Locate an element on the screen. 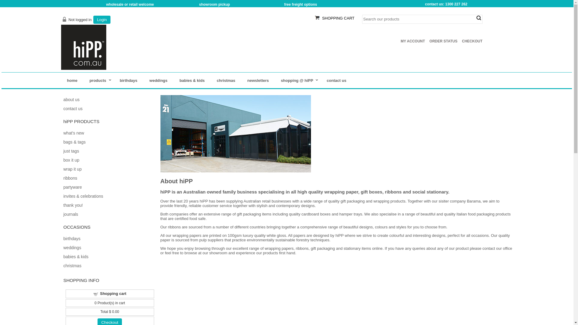  SHOPPING CART is located at coordinates (338, 18).